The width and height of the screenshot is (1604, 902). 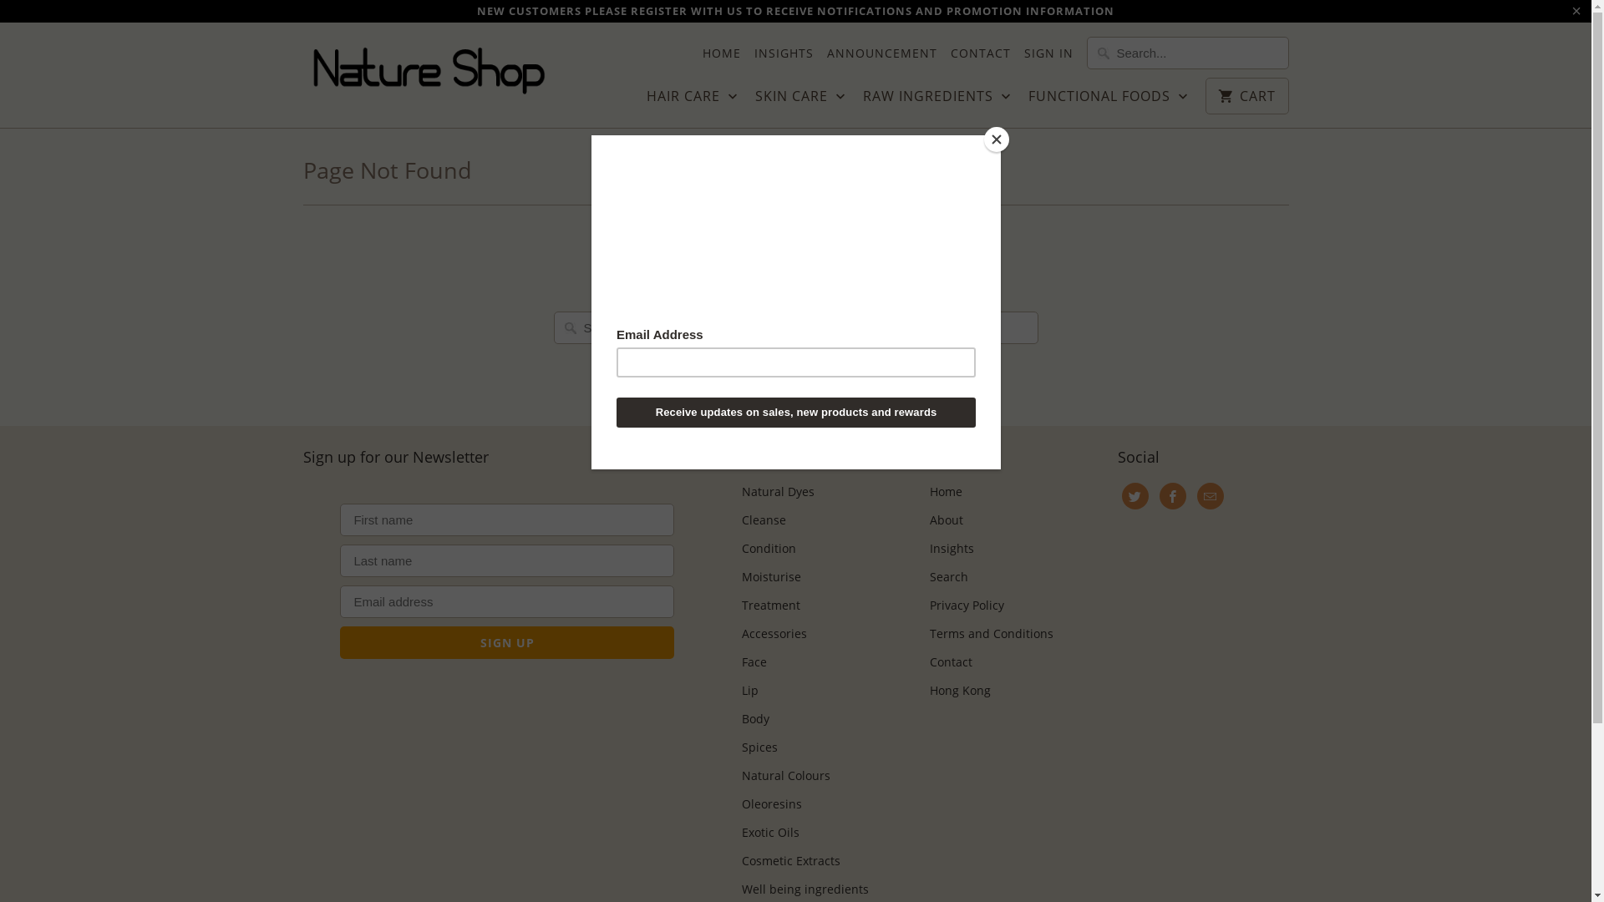 What do you see at coordinates (882, 53) in the screenshot?
I see `ANNOUNCEMENT` at bounding box center [882, 53].